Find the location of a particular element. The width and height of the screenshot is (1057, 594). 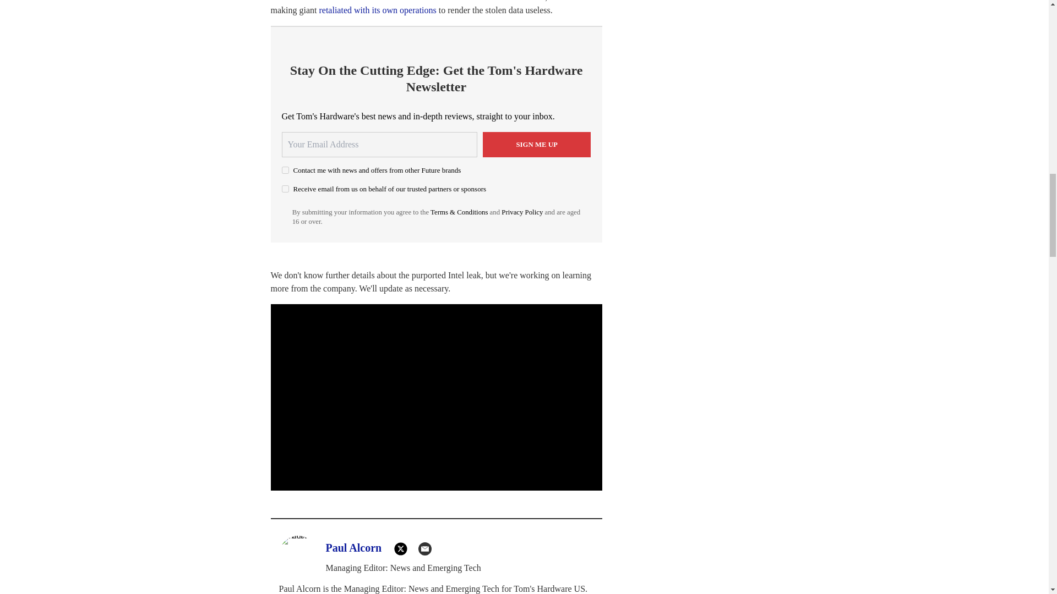

on is located at coordinates (285, 188).